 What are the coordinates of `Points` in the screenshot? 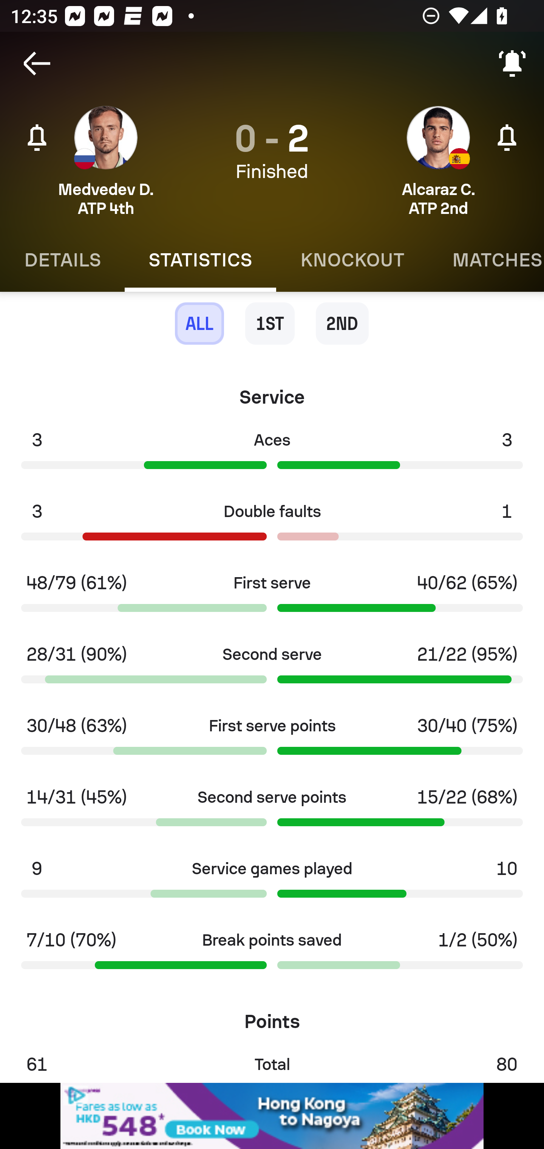 It's located at (272, 1017).